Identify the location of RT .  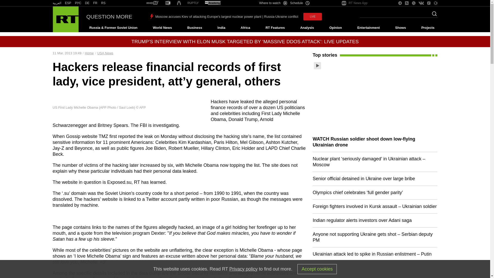
(168, 3).